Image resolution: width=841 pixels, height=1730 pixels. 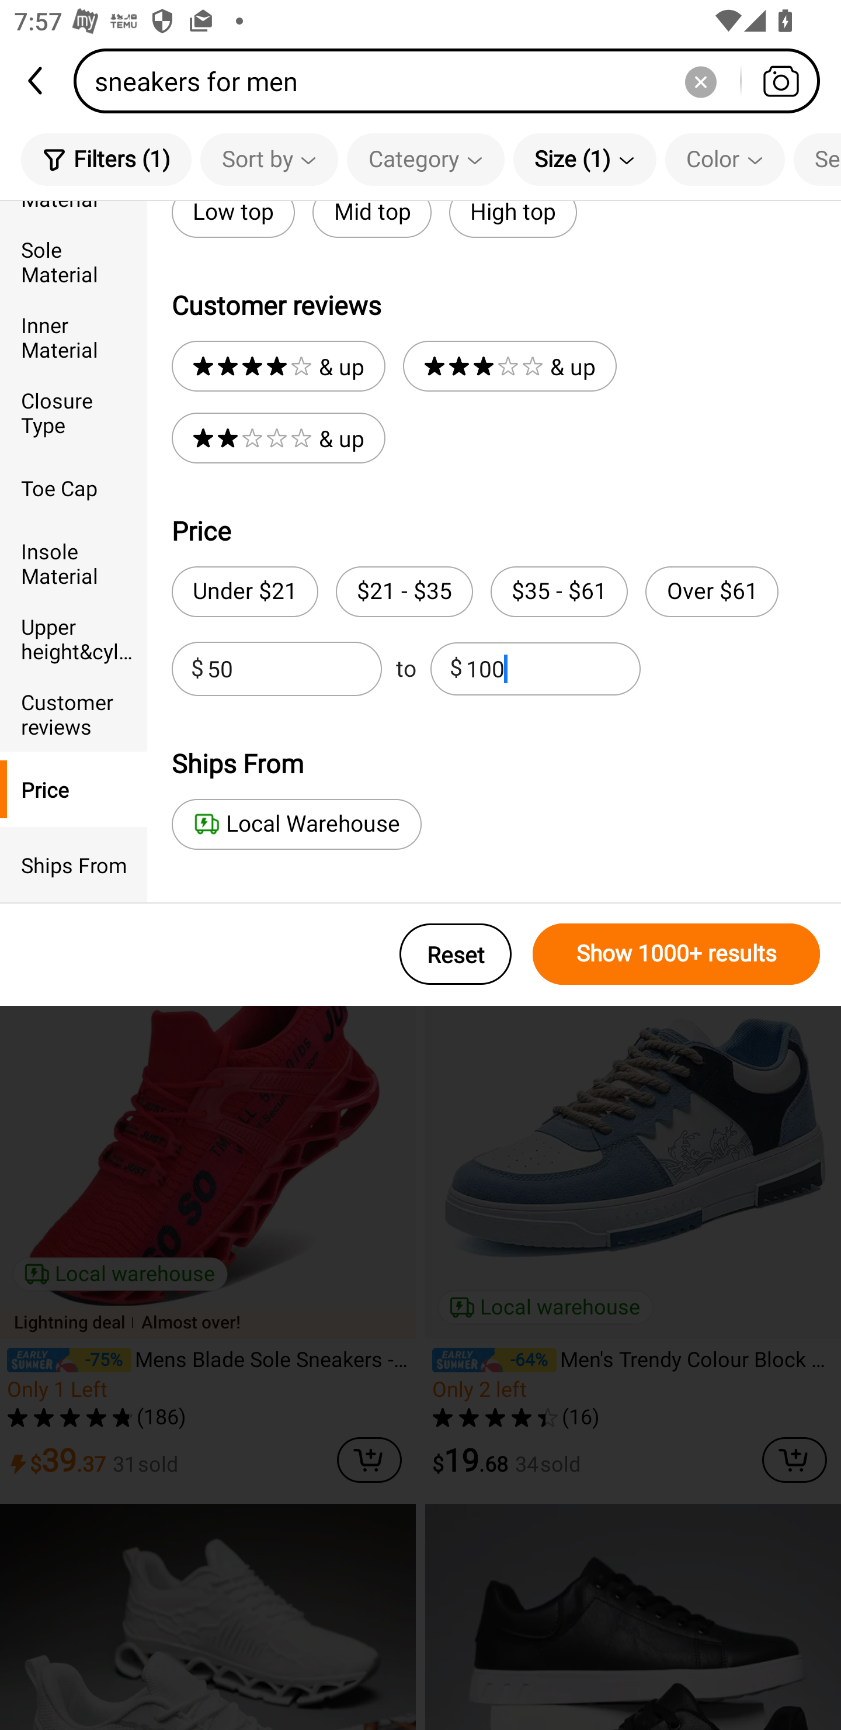 What do you see at coordinates (456, 954) in the screenshot?
I see `Reset` at bounding box center [456, 954].